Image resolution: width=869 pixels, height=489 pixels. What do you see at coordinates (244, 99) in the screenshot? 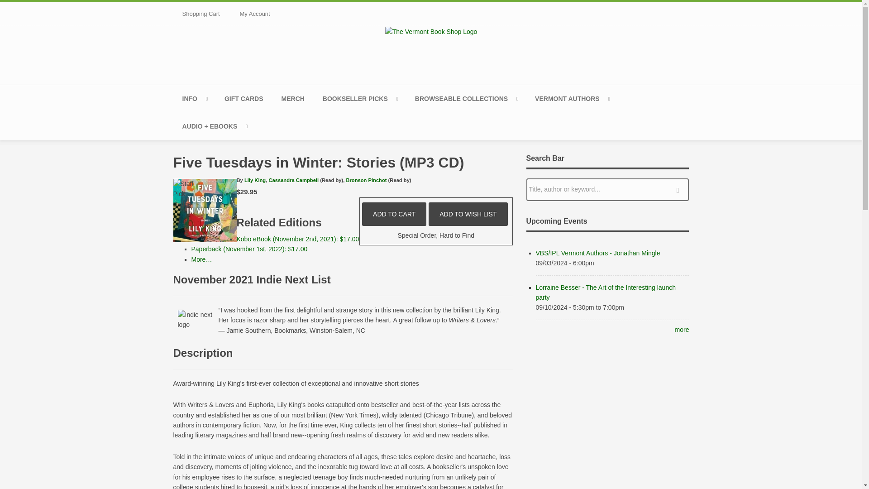
I see `GIFT CARDS` at bounding box center [244, 99].